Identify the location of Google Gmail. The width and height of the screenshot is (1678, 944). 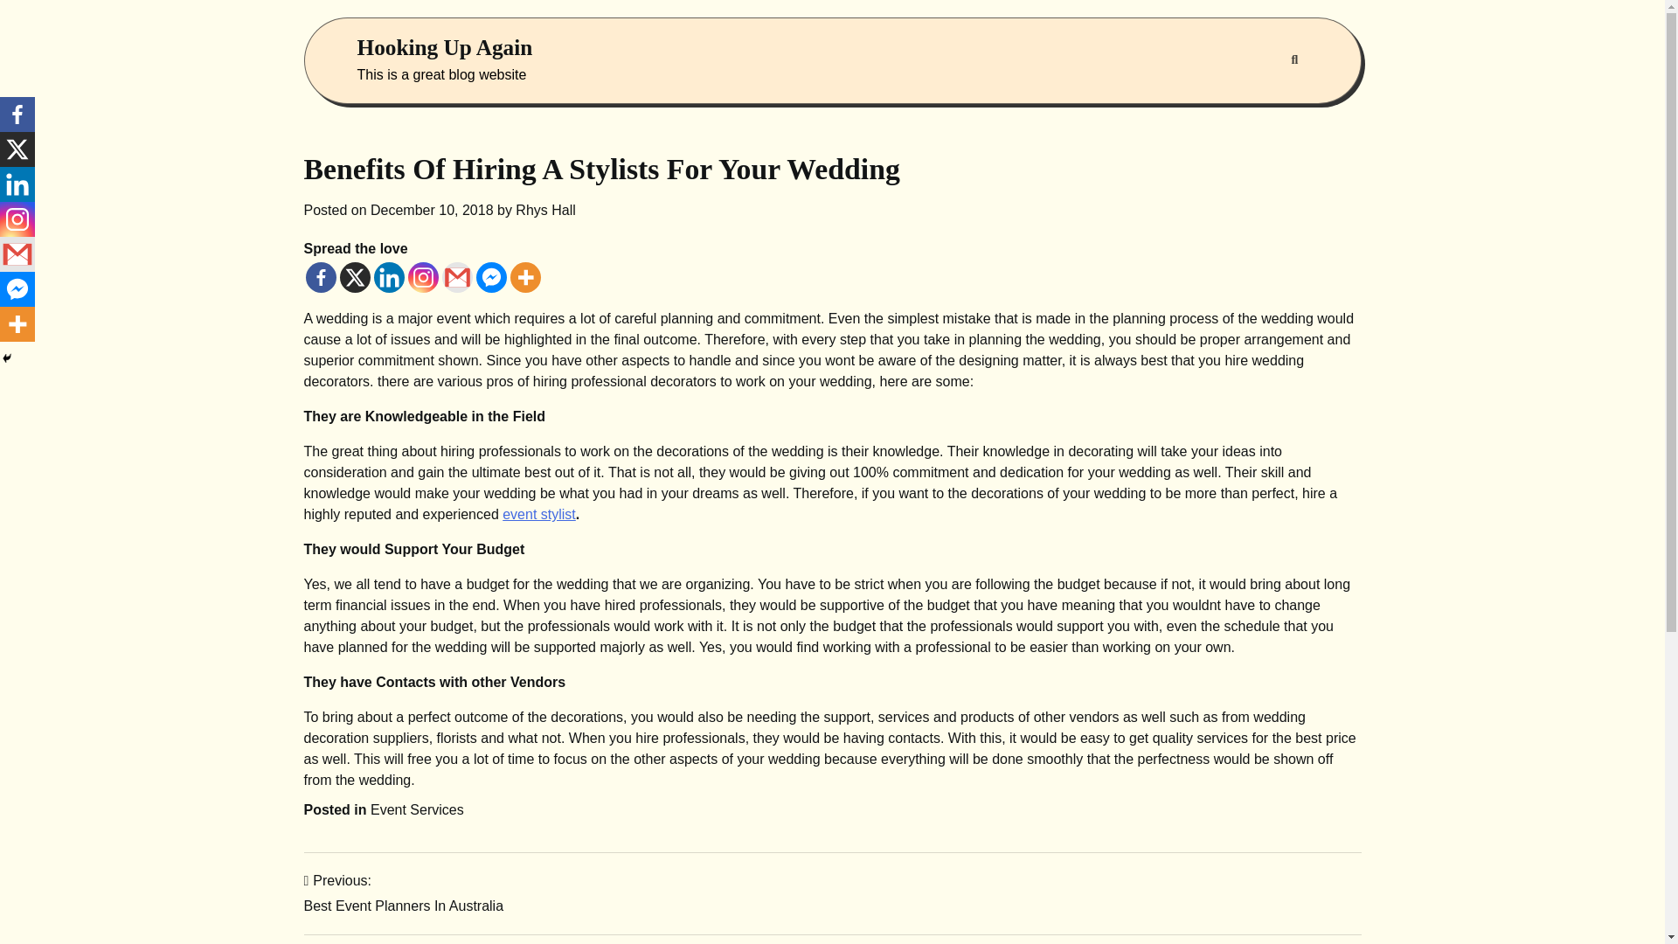
(458, 277).